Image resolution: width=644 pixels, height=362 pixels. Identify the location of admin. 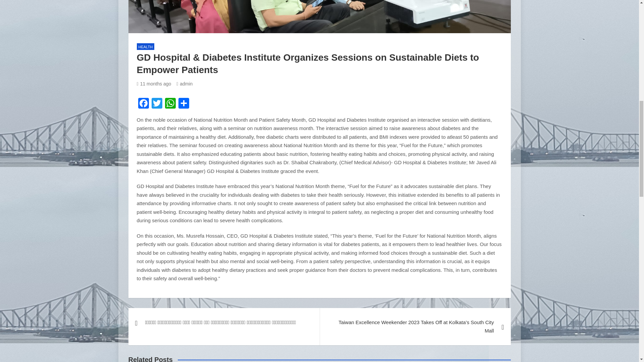
(184, 84).